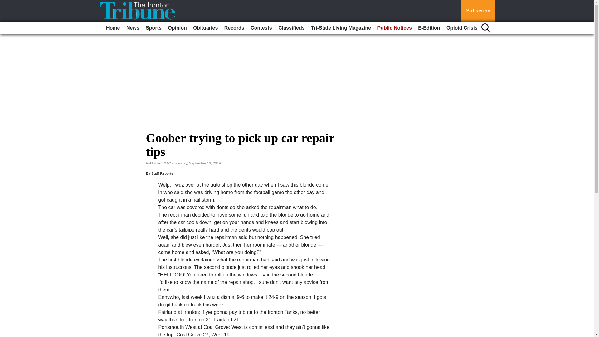  What do you see at coordinates (478, 11) in the screenshot?
I see `Subscribe` at bounding box center [478, 11].